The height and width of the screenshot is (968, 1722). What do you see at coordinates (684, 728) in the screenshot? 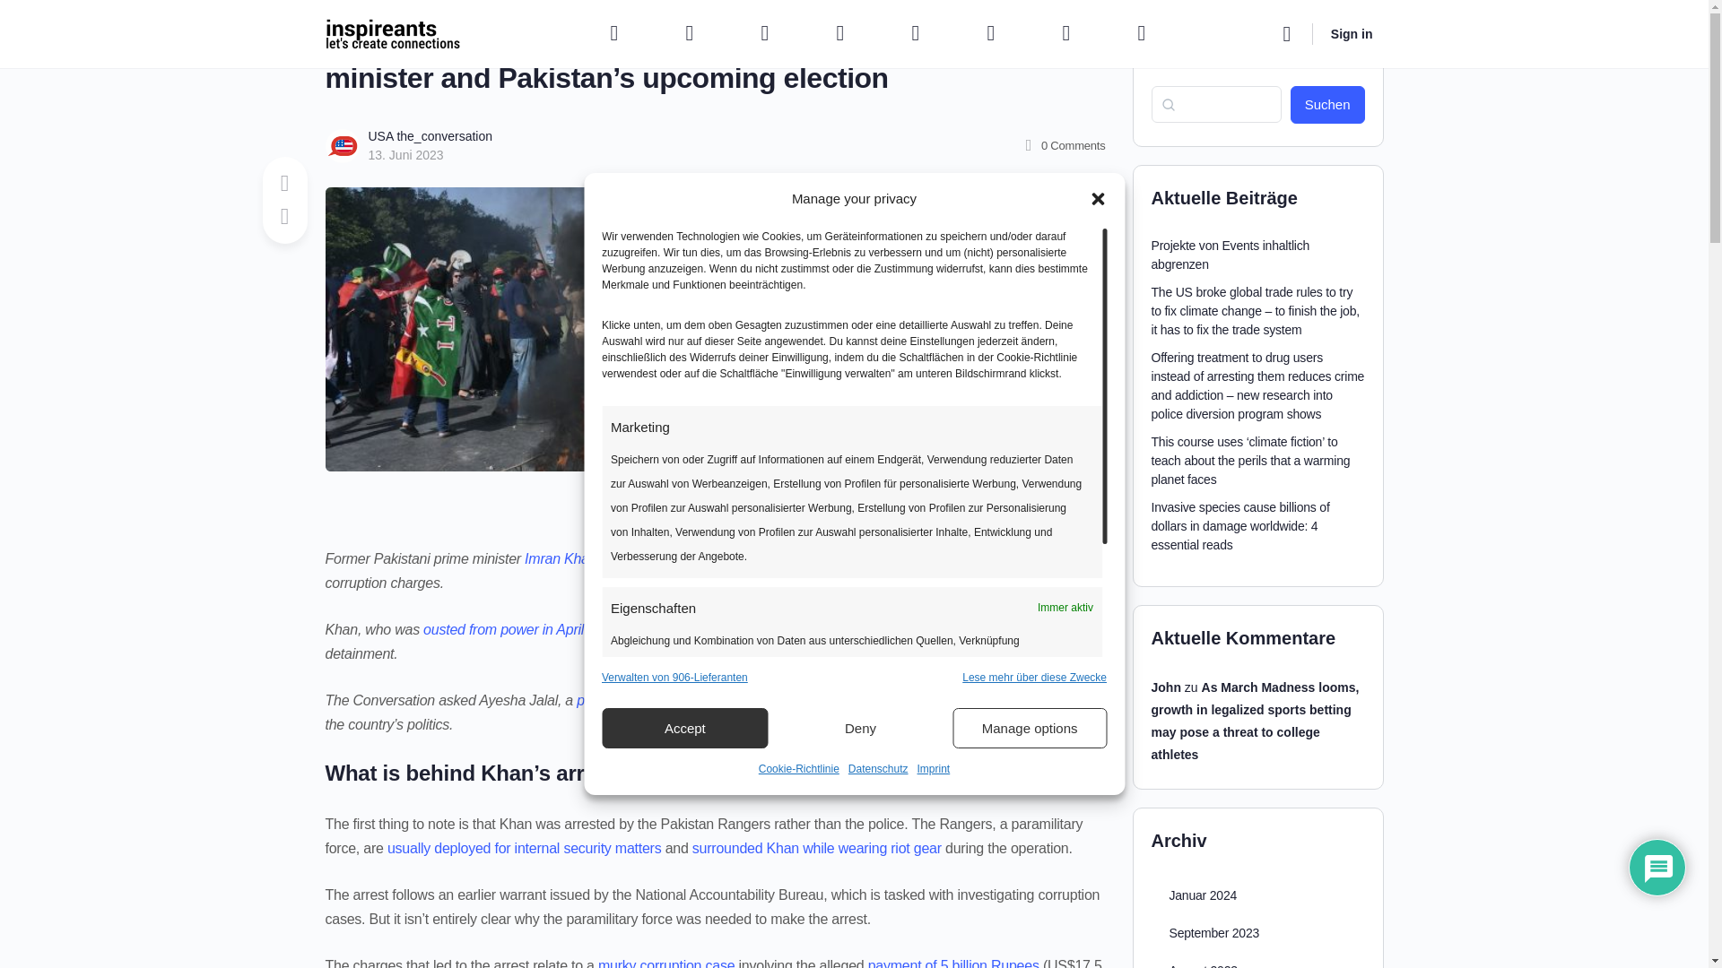
I see `Accept` at bounding box center [684, 728].